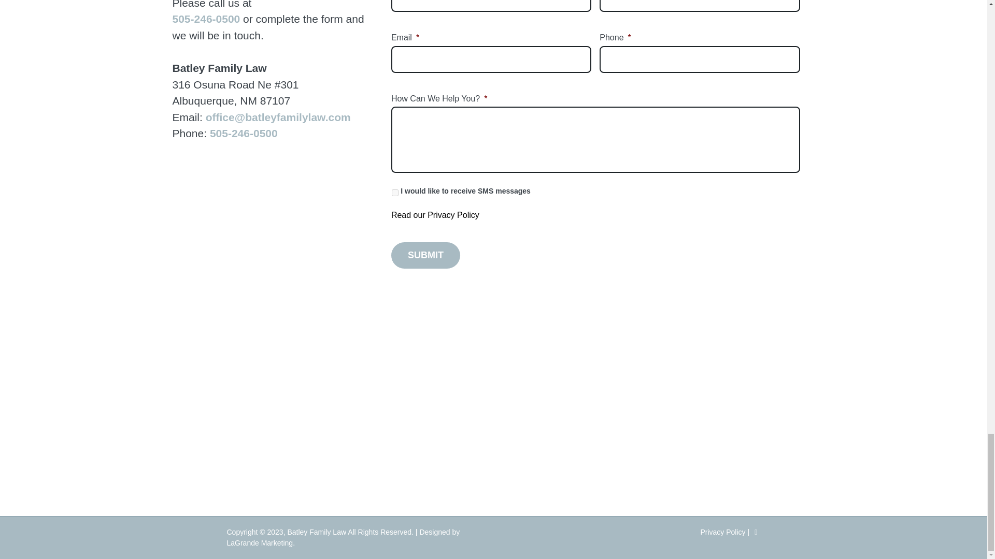  I want to click on I would like to receive SMS messages, so click(395, 193).